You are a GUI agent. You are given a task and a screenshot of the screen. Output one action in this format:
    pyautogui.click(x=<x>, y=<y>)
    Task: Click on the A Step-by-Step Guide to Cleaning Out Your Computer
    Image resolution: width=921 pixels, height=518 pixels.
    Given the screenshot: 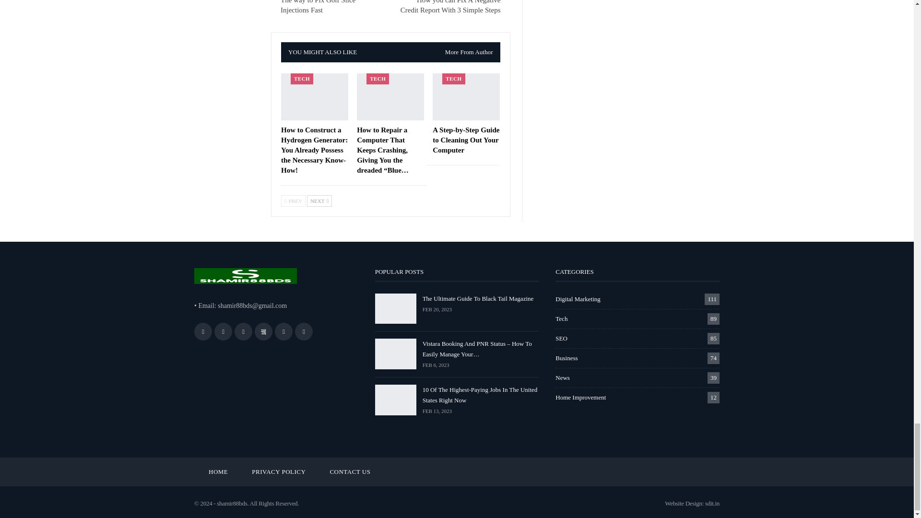 What is the action you would take?
    pyautogui.click(x=466, y=140)
    